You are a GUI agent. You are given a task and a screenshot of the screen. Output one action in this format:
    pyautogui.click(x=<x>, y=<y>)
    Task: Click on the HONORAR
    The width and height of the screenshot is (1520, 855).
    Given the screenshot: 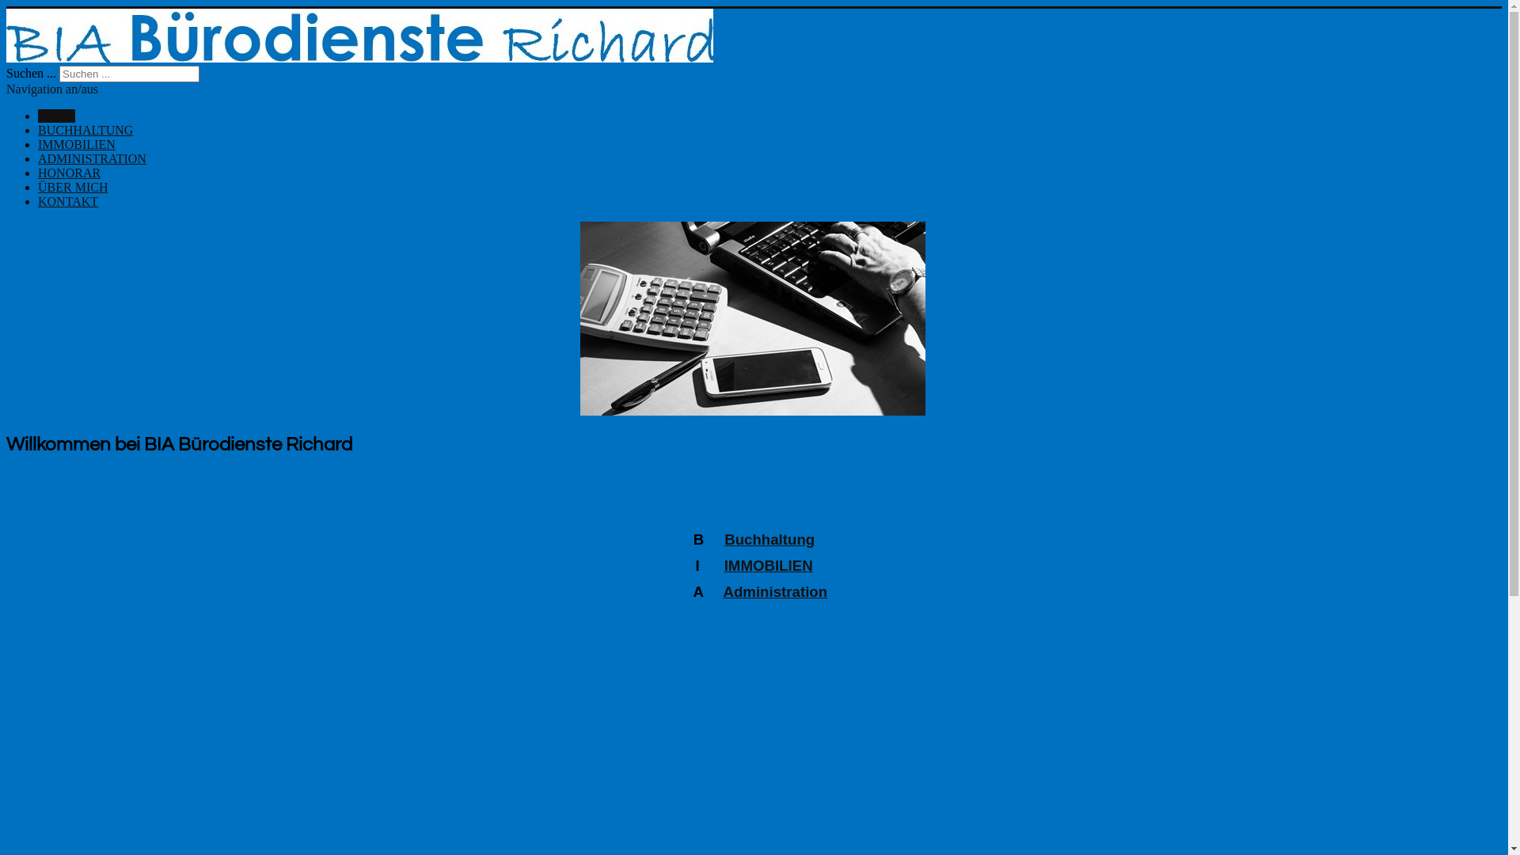 What is the action you would take?
    pyautogui.click(x=70, y=173)
    